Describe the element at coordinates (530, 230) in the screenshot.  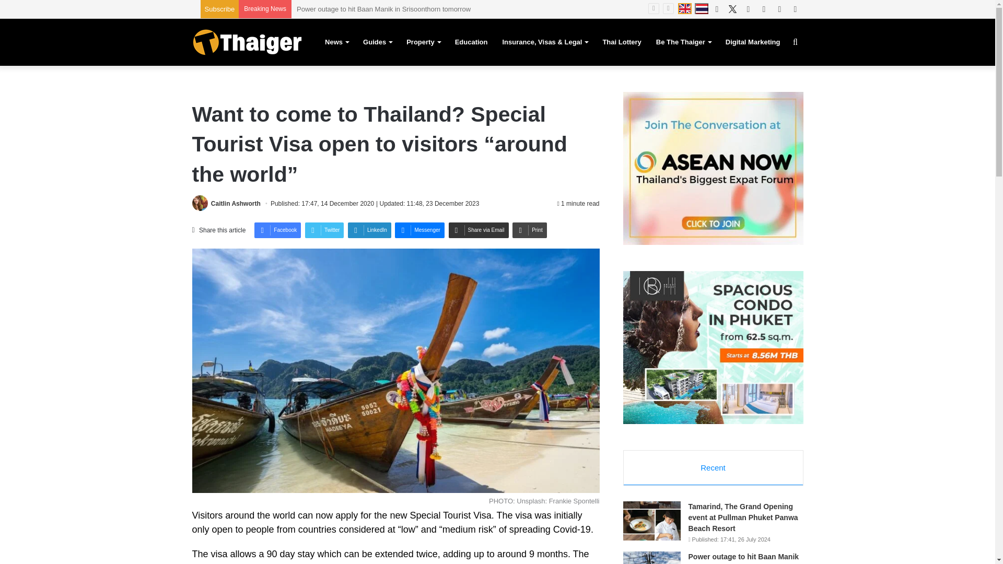
I see `Print` at that location.